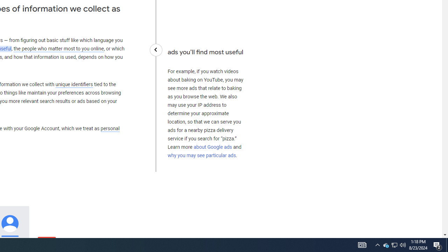  I want to click on unique identifiers, so click(74, 84).